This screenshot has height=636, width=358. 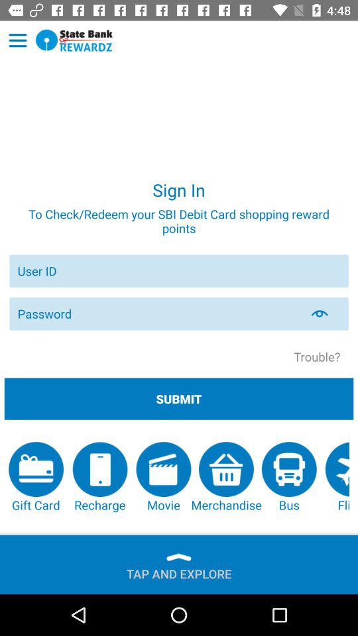 I want to click on launch the item to the right of recharge app, so click(x=163, y=477).